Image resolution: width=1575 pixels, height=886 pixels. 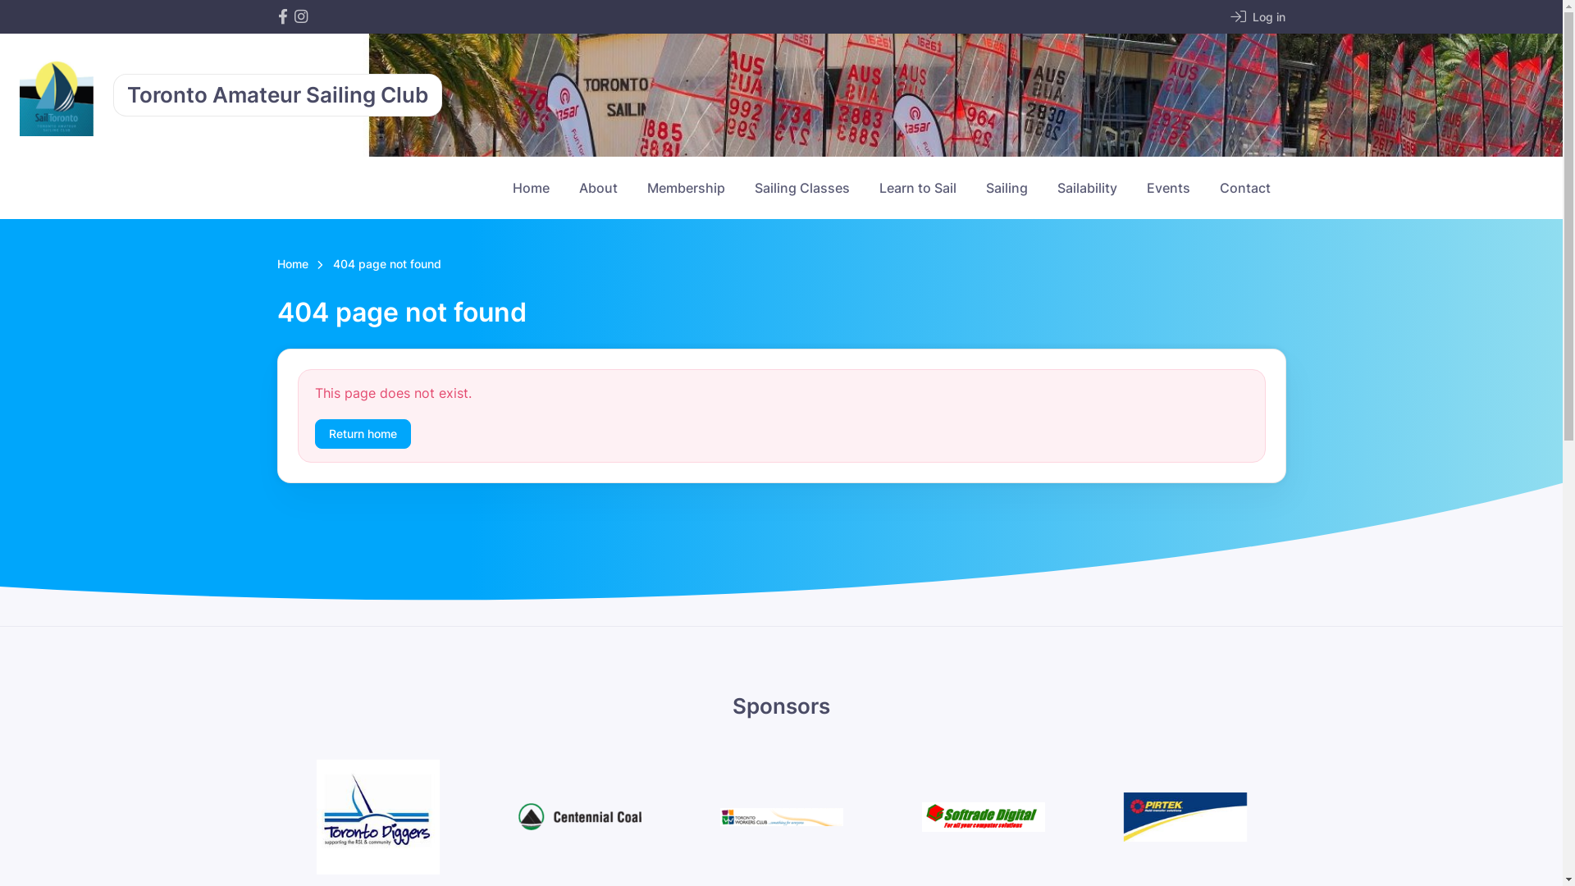 I want to click on Sailing, so click(x=1007, y=188).